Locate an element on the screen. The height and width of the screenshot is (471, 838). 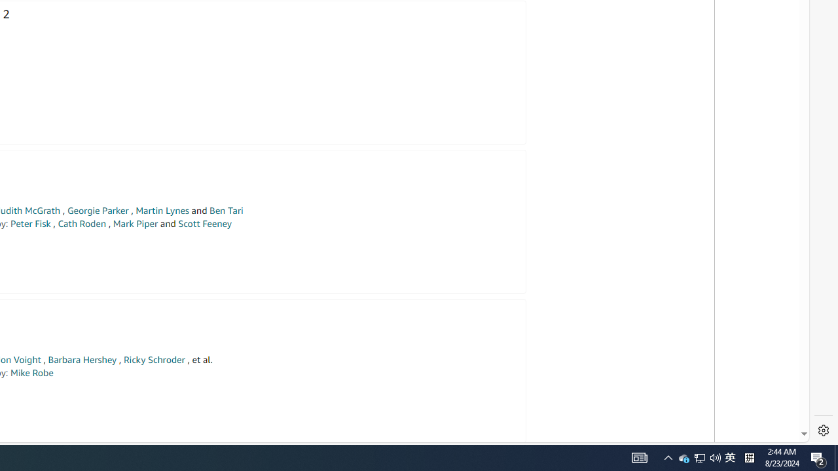
Ricky Schroder is located at coordinates (154, 360).